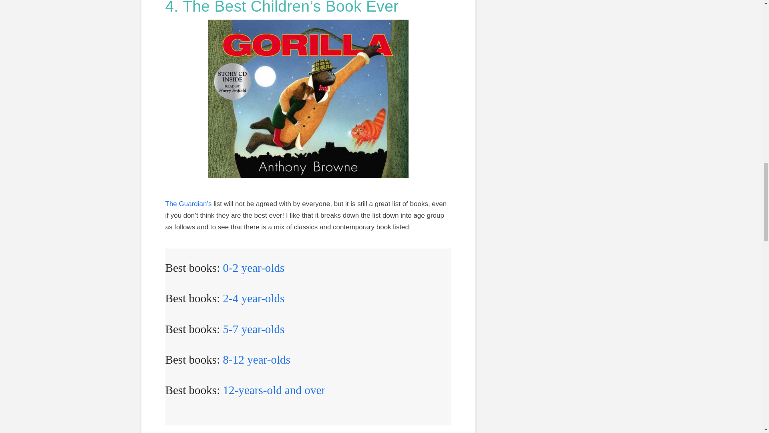 The image size is (769, 433). What do you see at coordinates (274, 390) in the screenshot?
I see `12-years-old and over` at bounding box center [274, 390].